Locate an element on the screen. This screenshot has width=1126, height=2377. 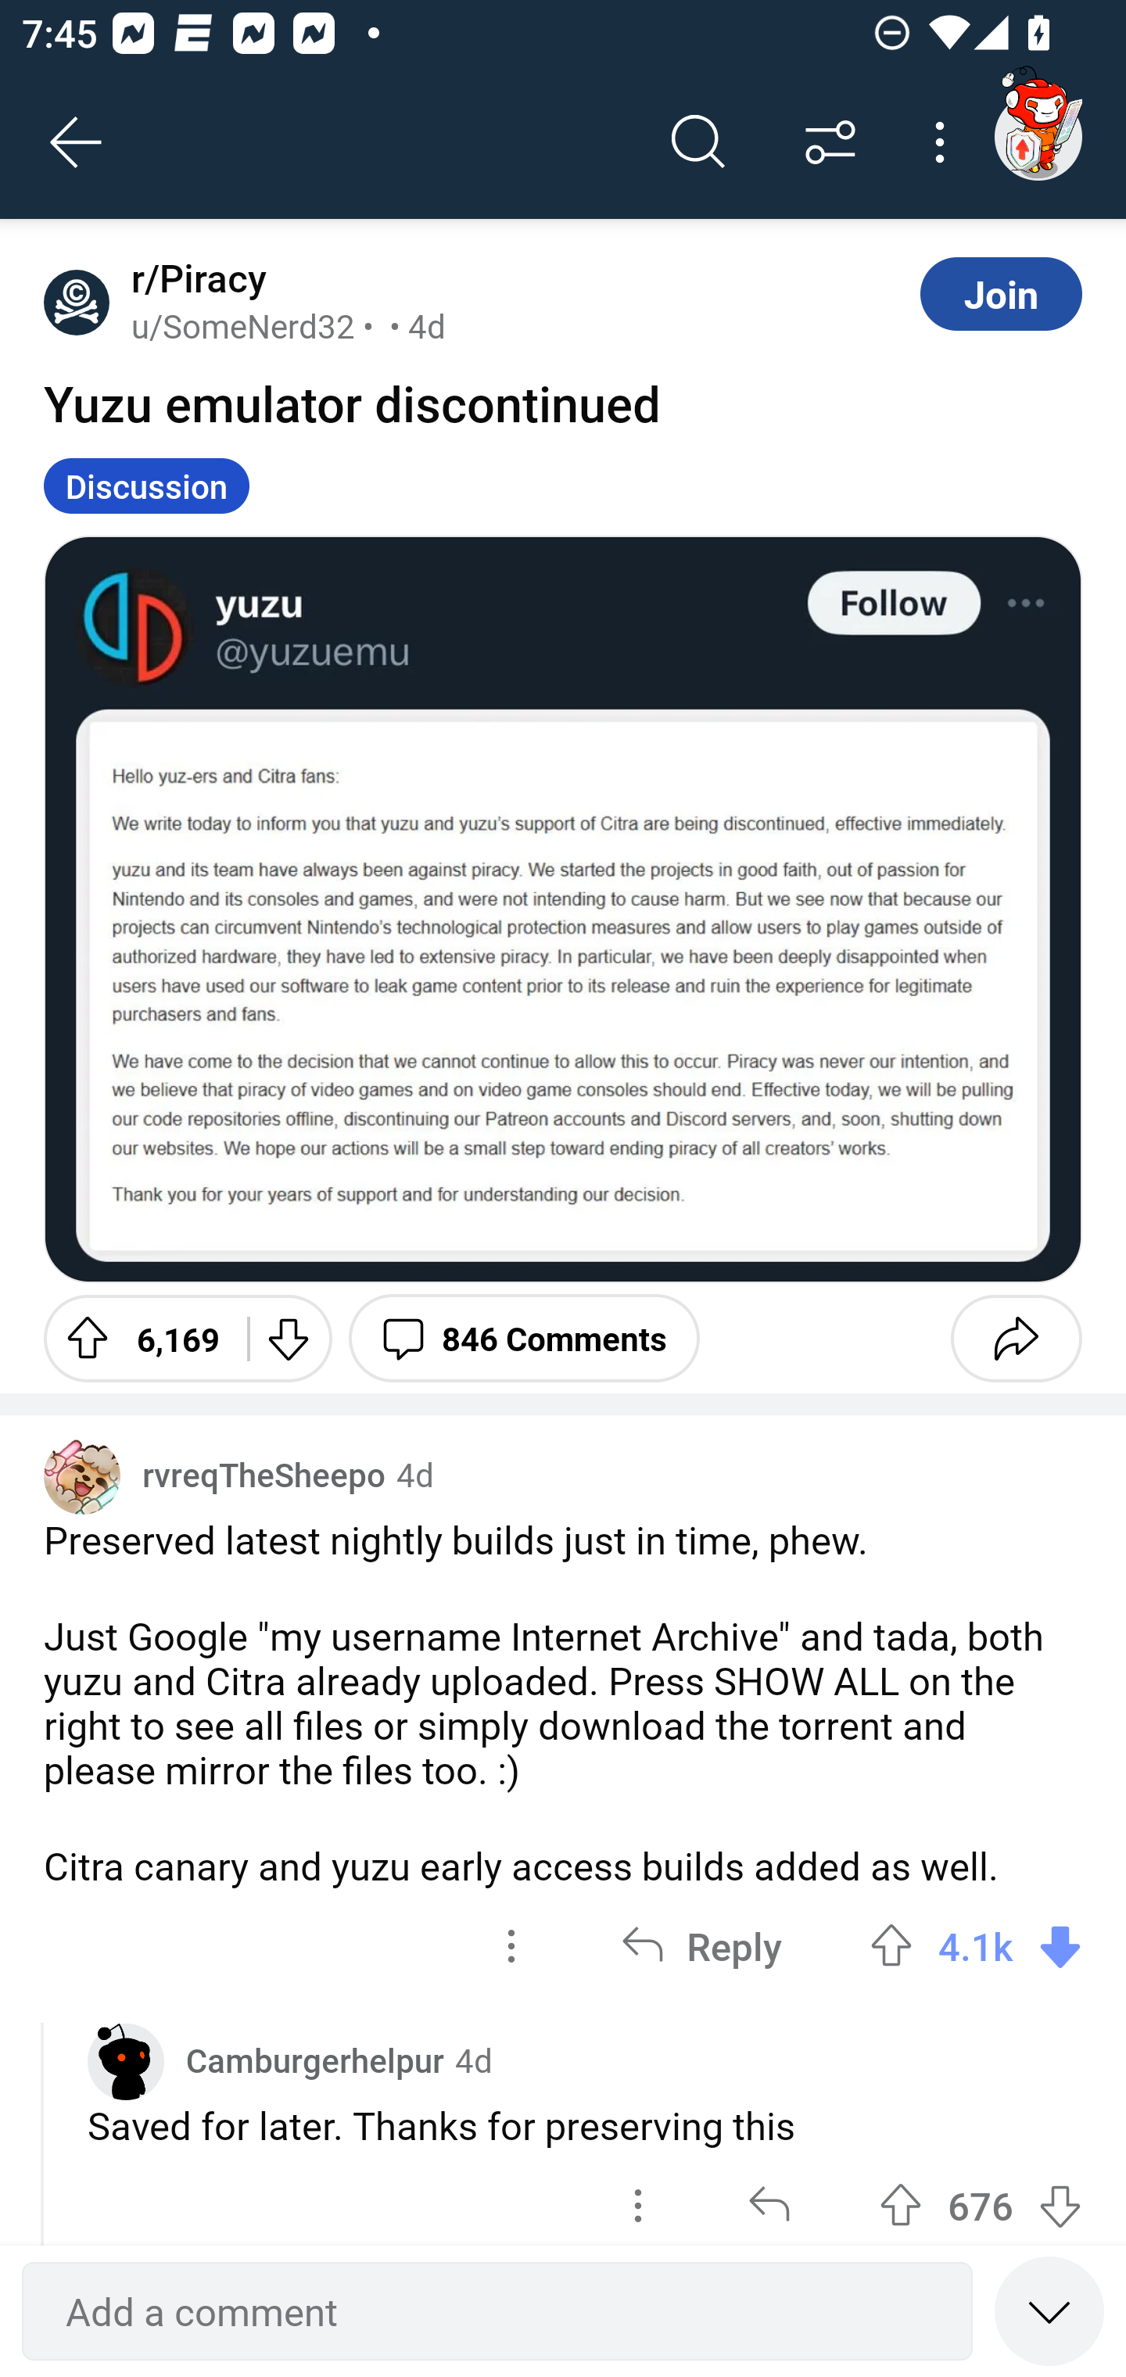
r/Piracy is located at coordinates (193, 278).